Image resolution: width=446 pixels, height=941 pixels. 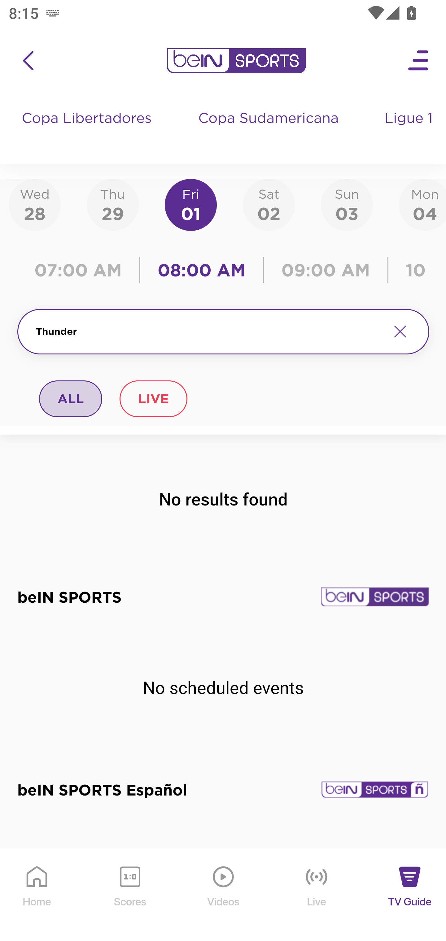 I want to click on Copa Libertadores, so click(x=88, y=130).